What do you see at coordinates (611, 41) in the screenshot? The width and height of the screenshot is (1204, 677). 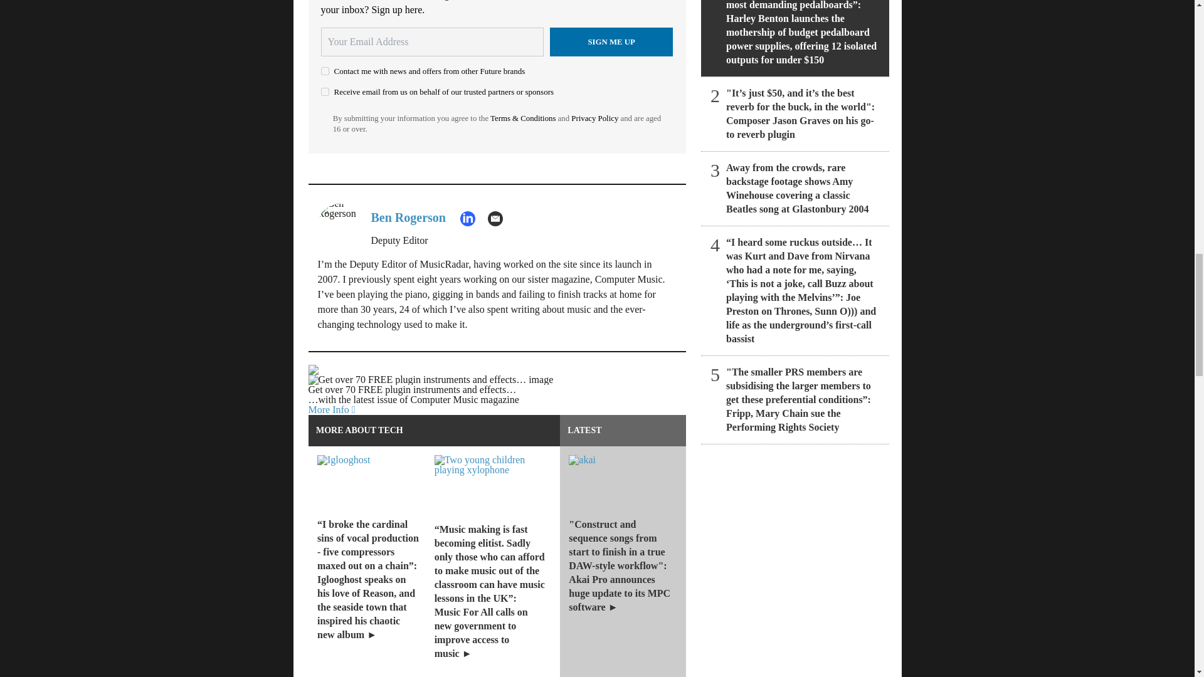 I see `Sign me up` at bounding box center [611, 41].